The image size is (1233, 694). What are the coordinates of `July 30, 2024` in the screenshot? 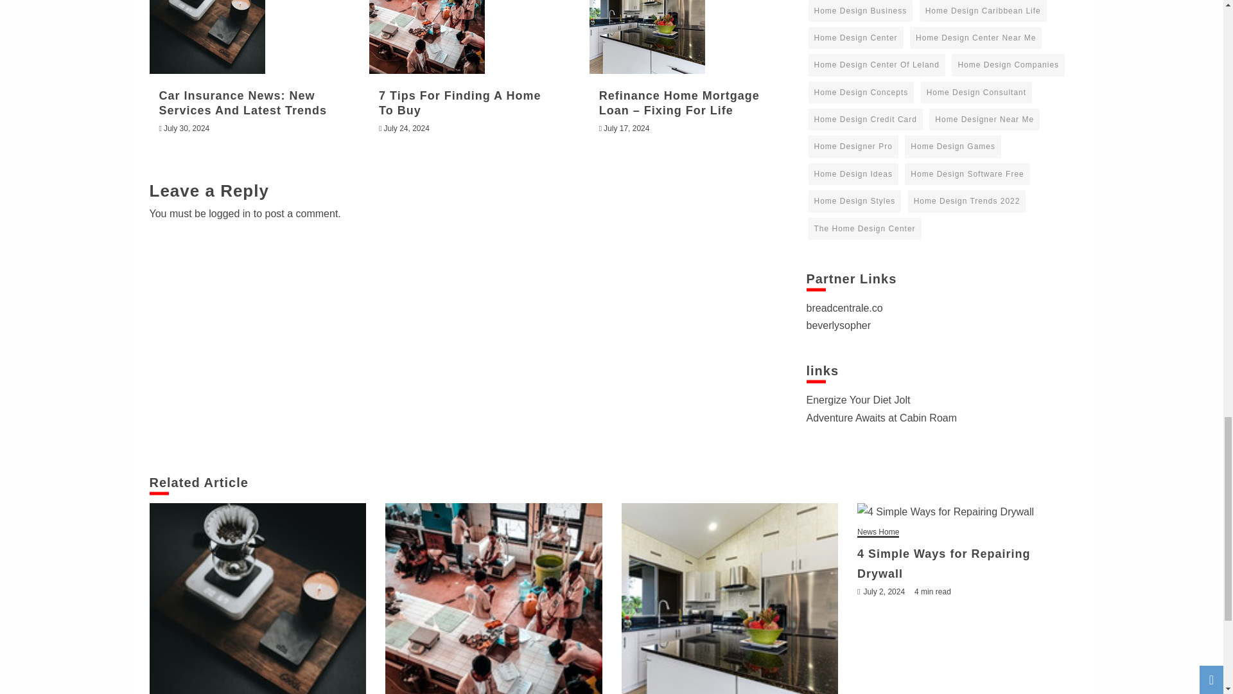 It's located at (186, 129).